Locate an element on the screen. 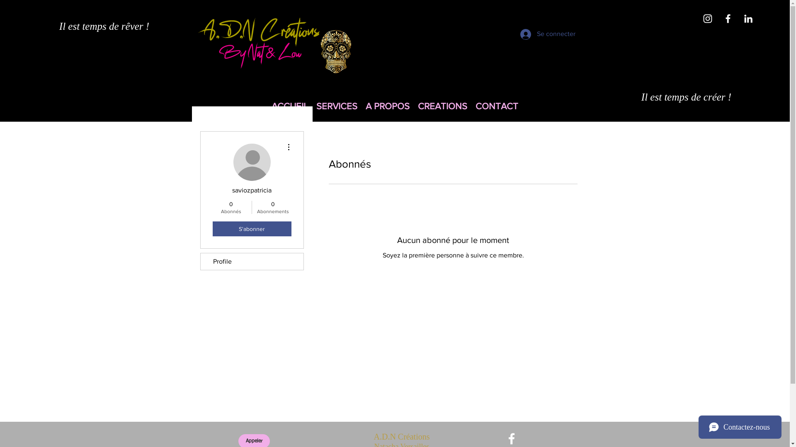  A PROPOS is located at coordinates (388, 106).